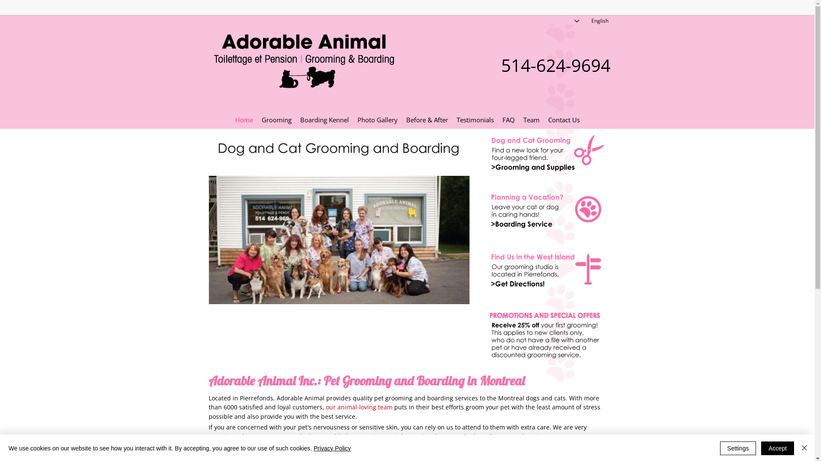 The height and width of the screenshot is (462, 821). Describe the element at coordinates (332, 448) in the screenshot. I see `Privacy Policy` at that location.